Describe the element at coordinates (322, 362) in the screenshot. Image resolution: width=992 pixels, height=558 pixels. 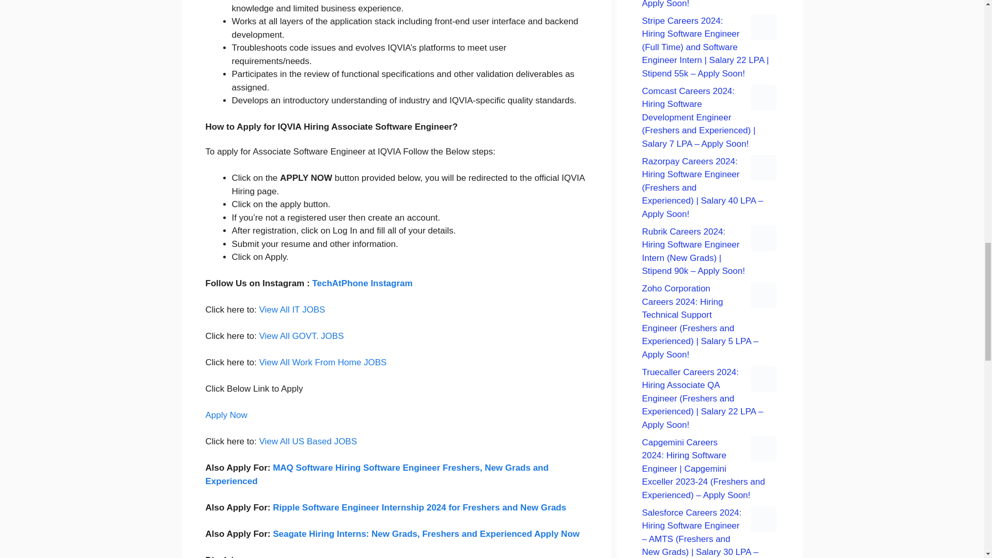
I see `View All Work From Home JOBS` at that location.